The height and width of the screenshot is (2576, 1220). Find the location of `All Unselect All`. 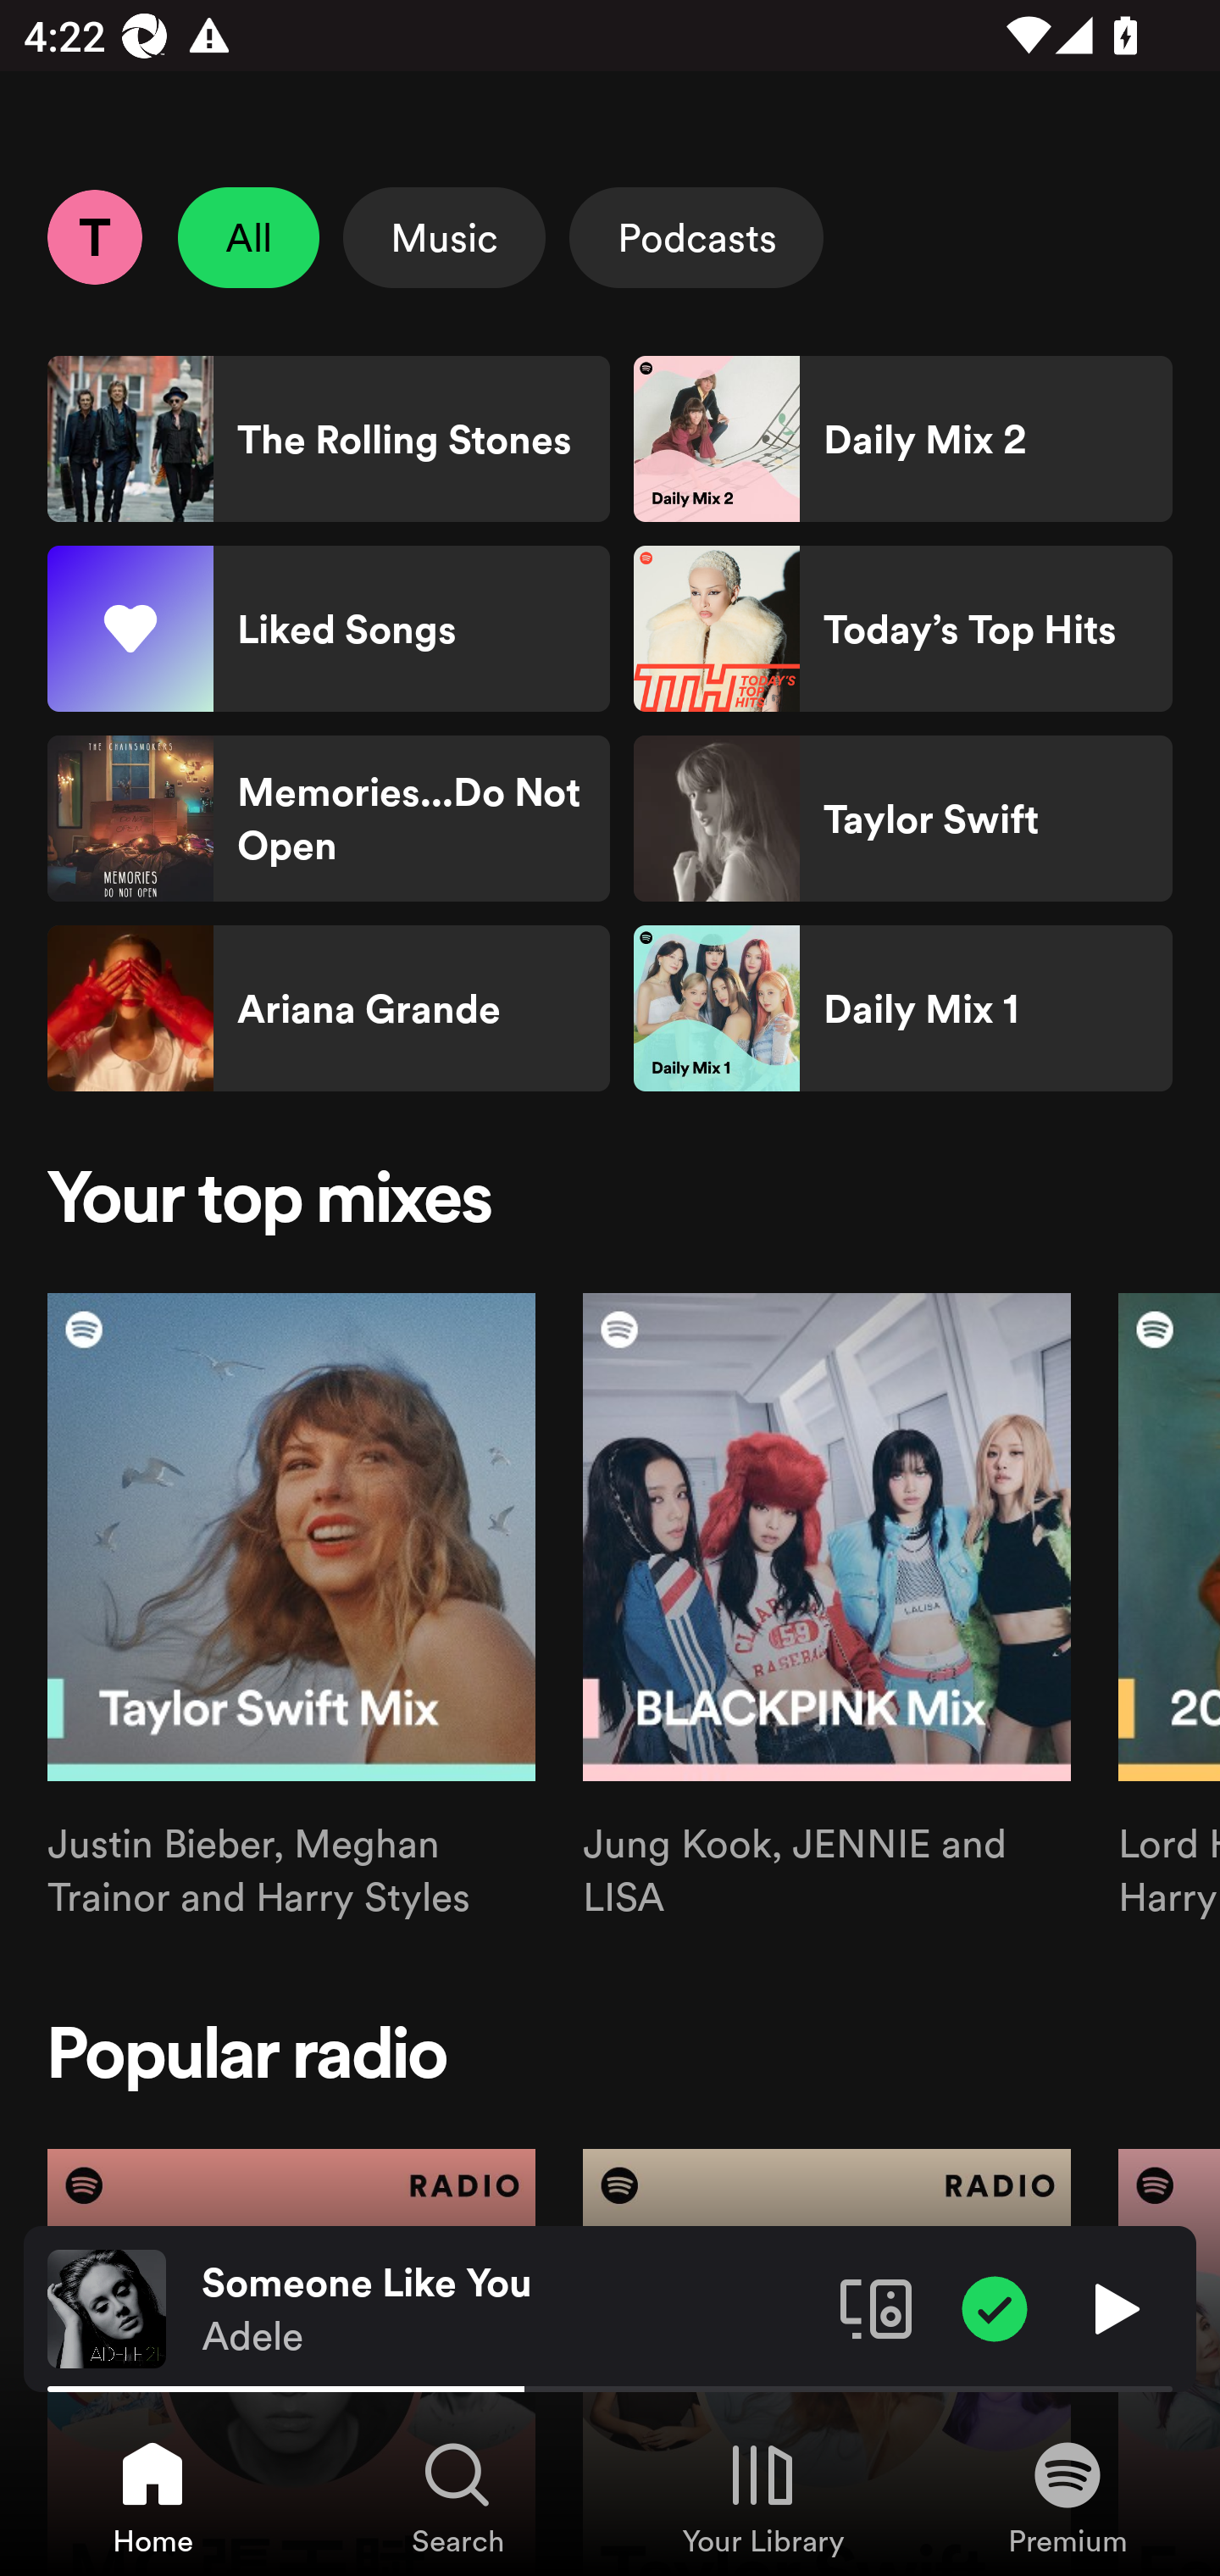

All Unselect All is located at coordinates (249, 237).